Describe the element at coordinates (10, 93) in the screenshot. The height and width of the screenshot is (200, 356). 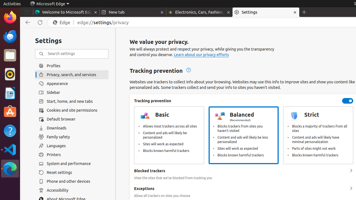
I see `LibreOffice Writer` at that location.